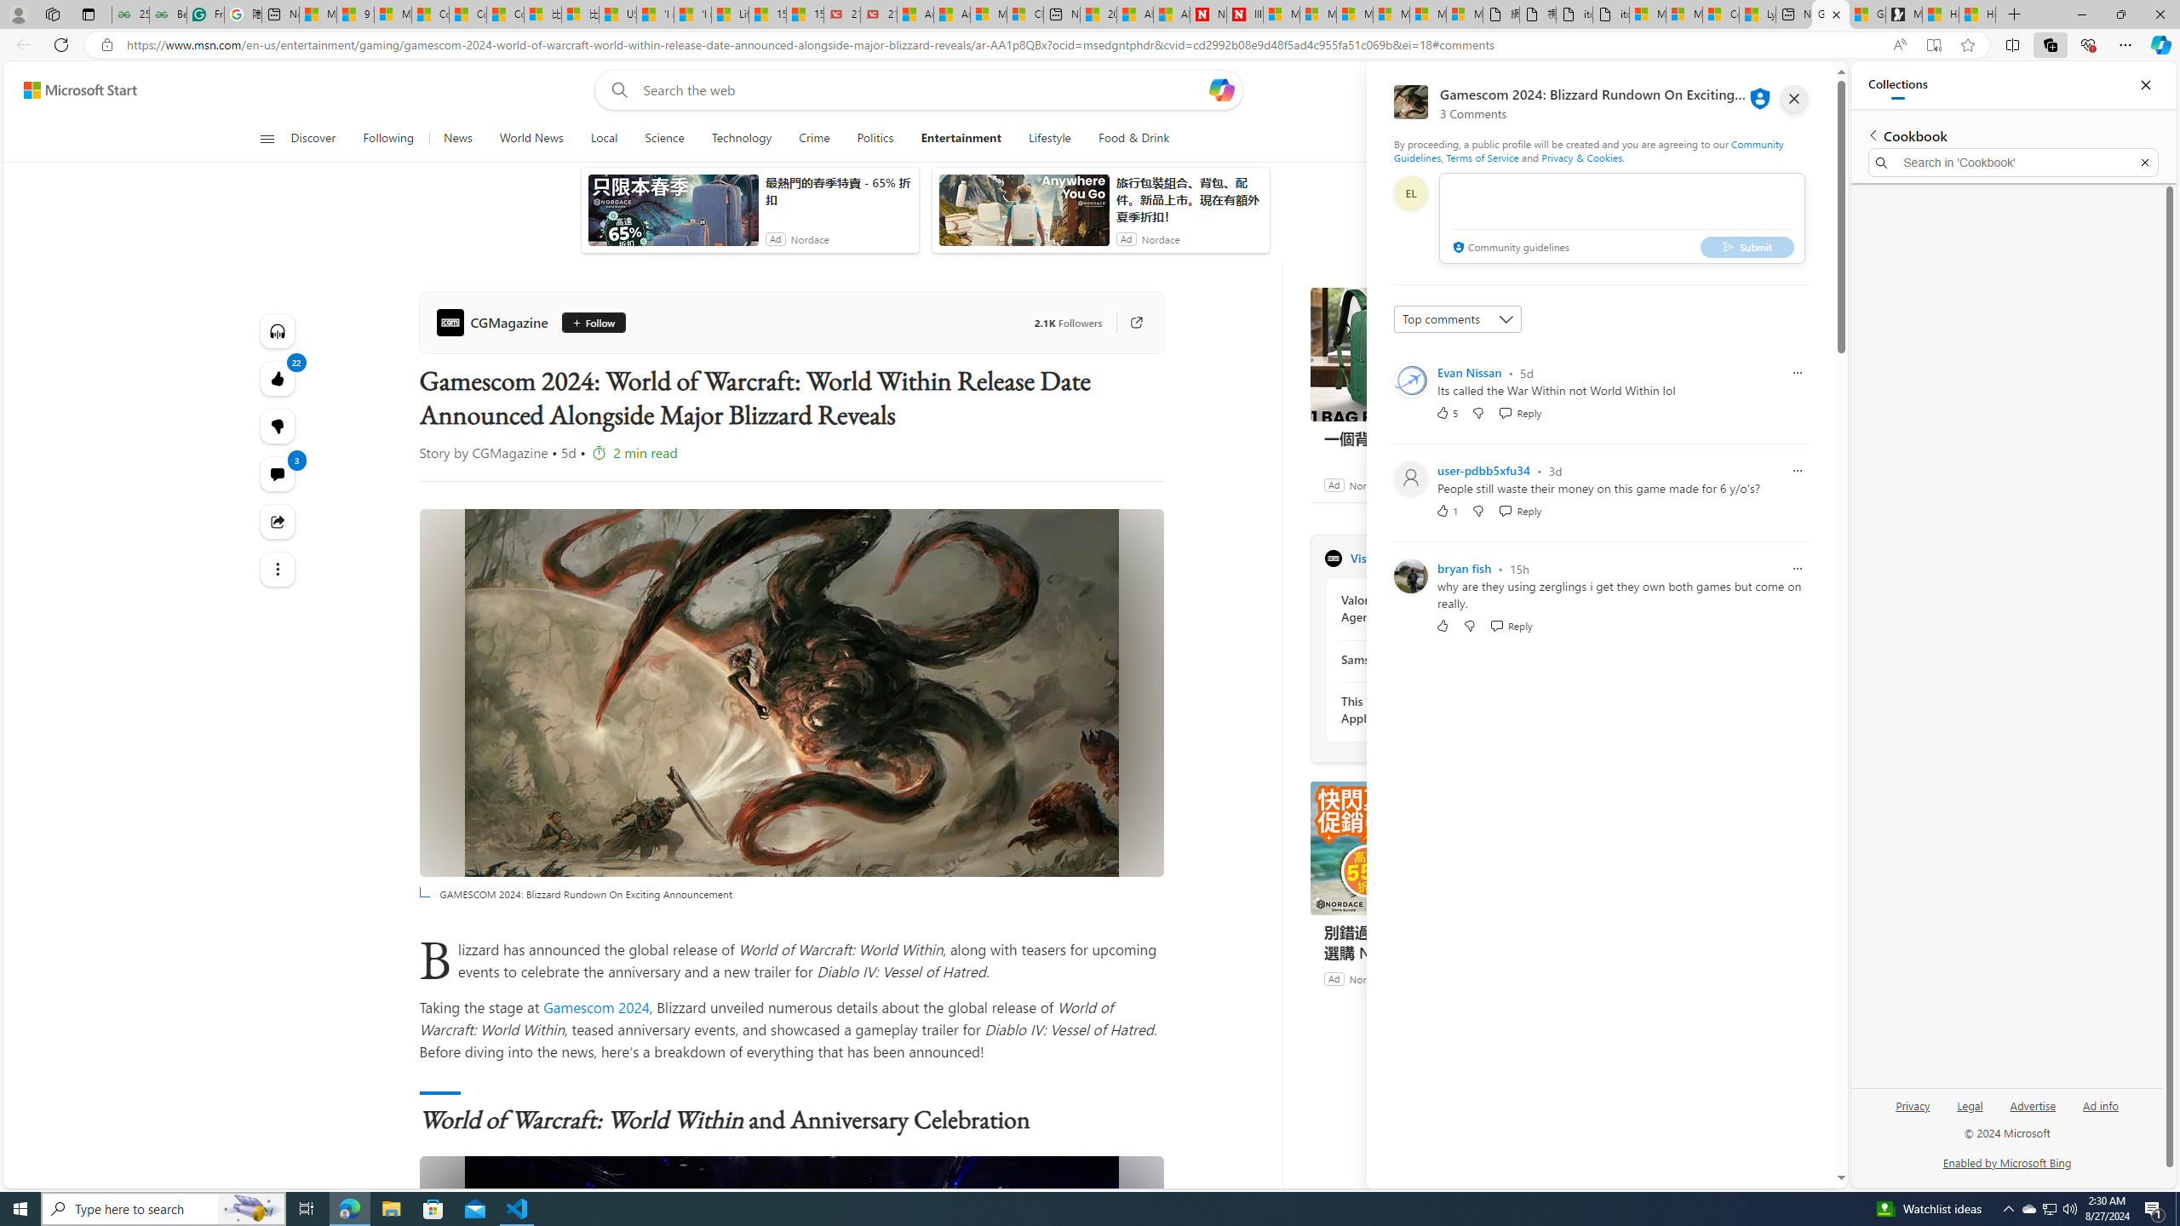 This screenshot has height=1226, width=2180. Describe the element at coordinates (276, 426) in the screenshot. I see `22` at that location.